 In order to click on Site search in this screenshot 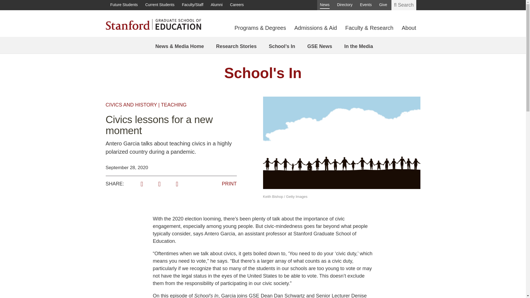, I will do `click(404, 5)`.